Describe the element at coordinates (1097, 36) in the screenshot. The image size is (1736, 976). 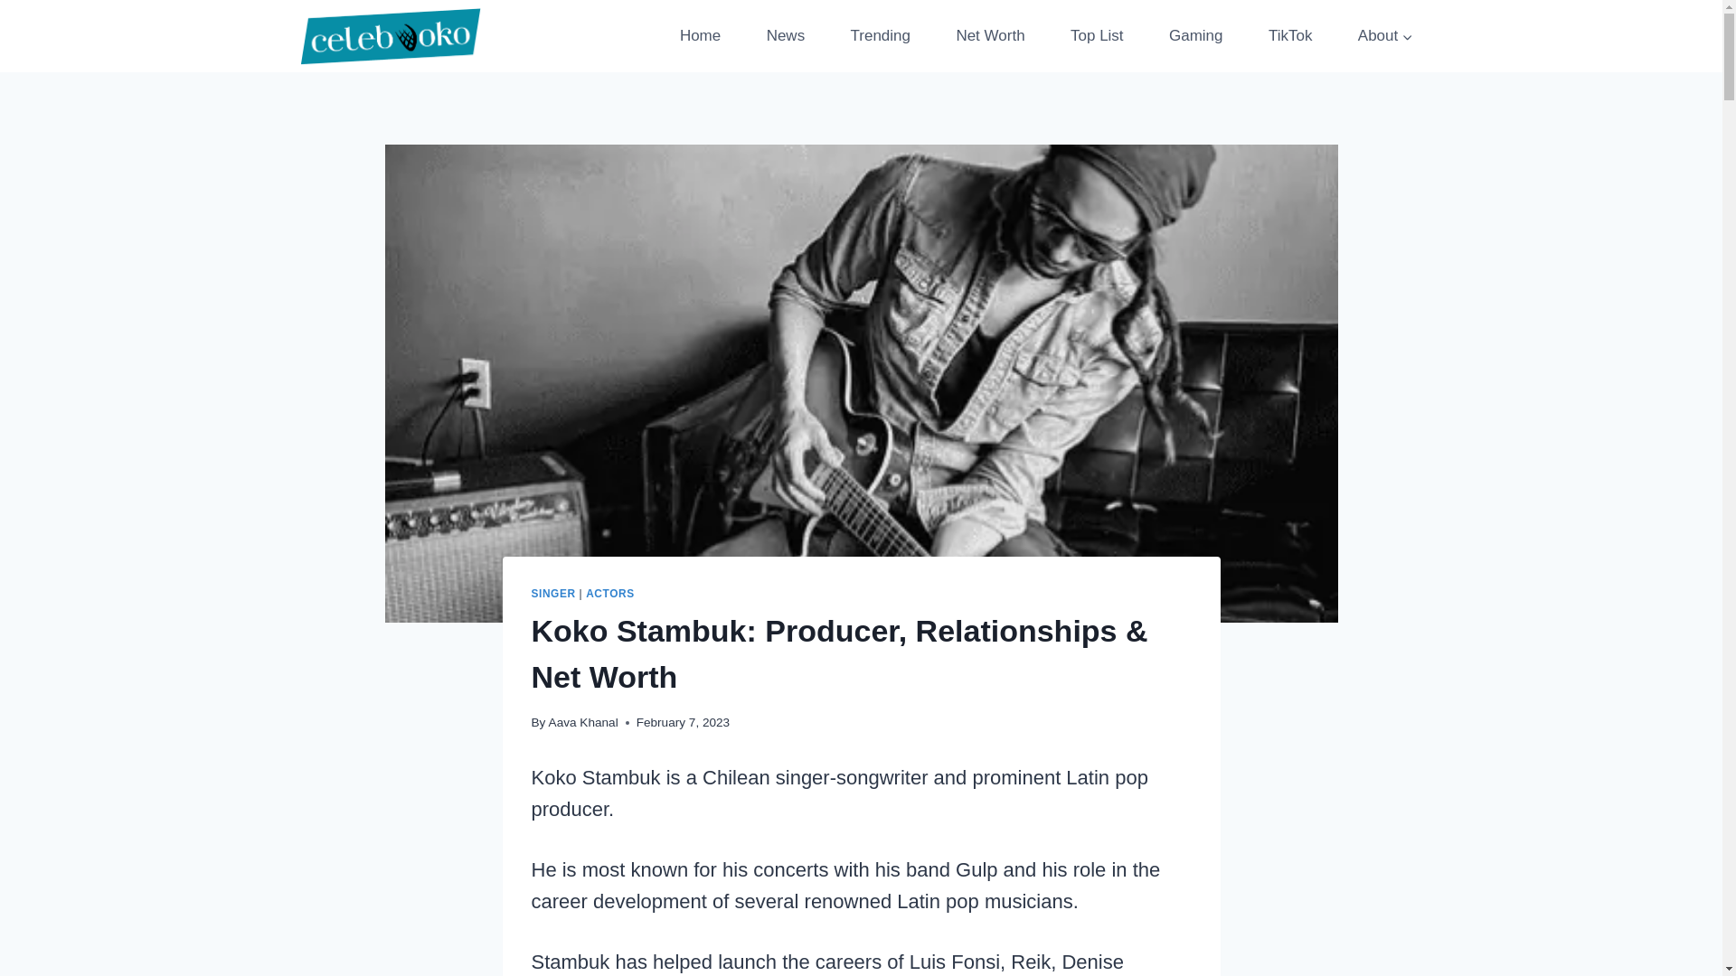
I see `Top List` at that location.